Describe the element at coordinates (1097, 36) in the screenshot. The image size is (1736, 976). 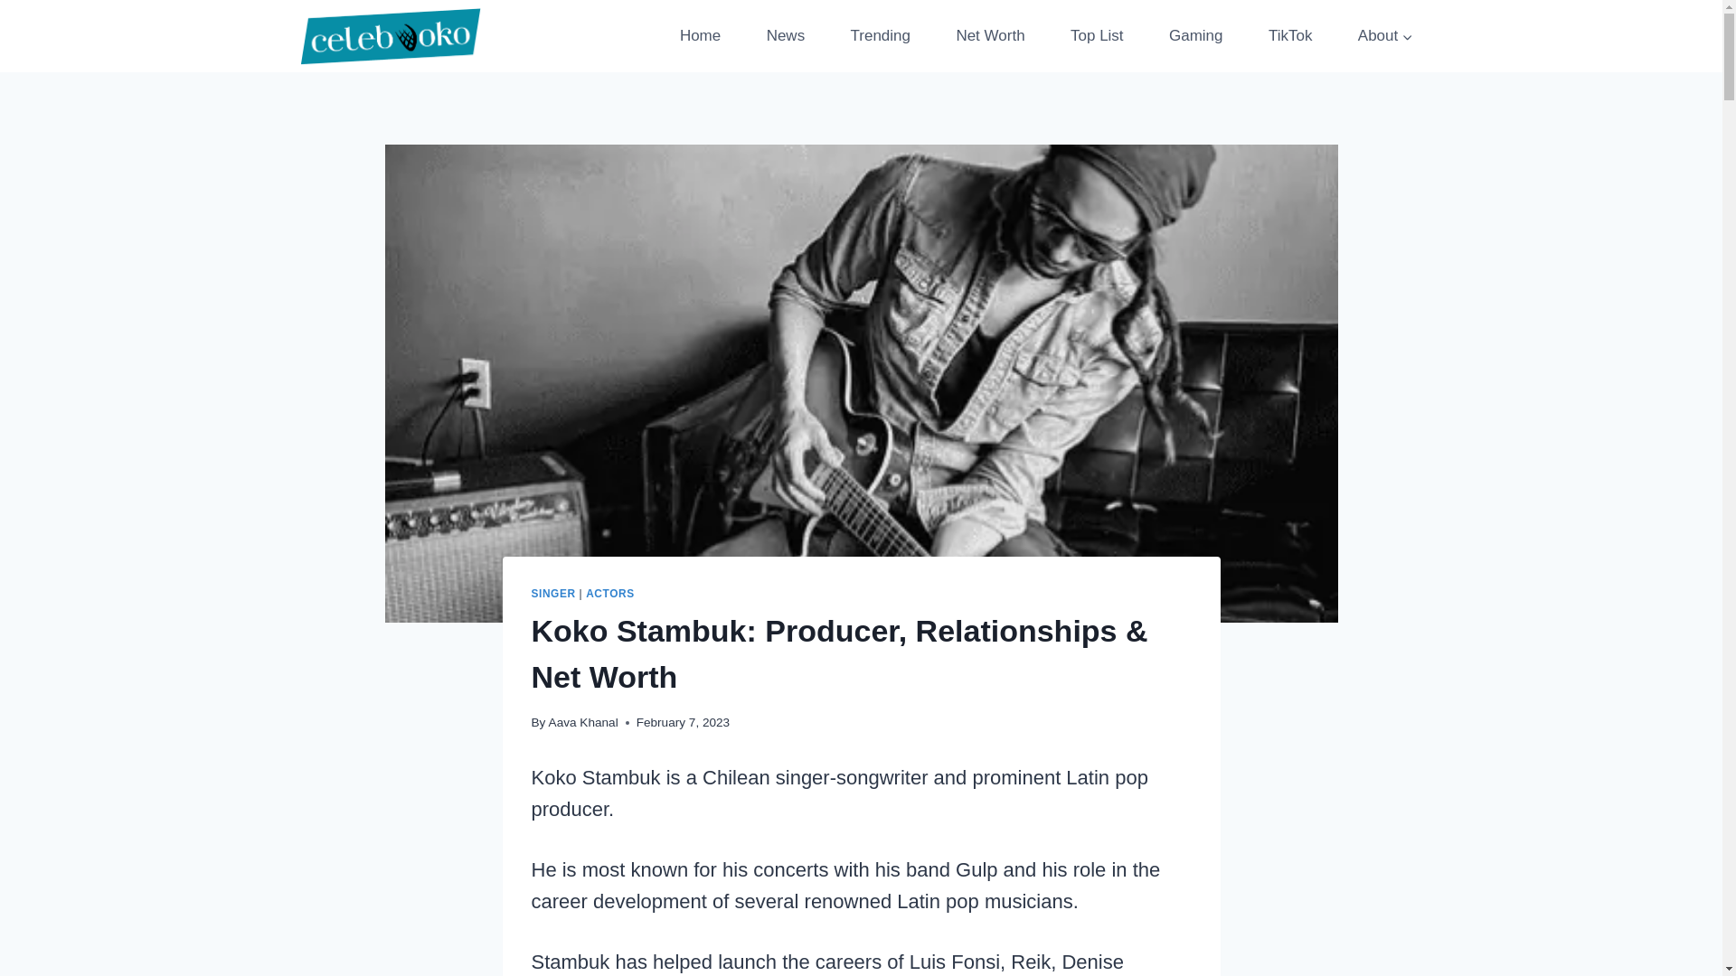
I see `Top List` at that location.